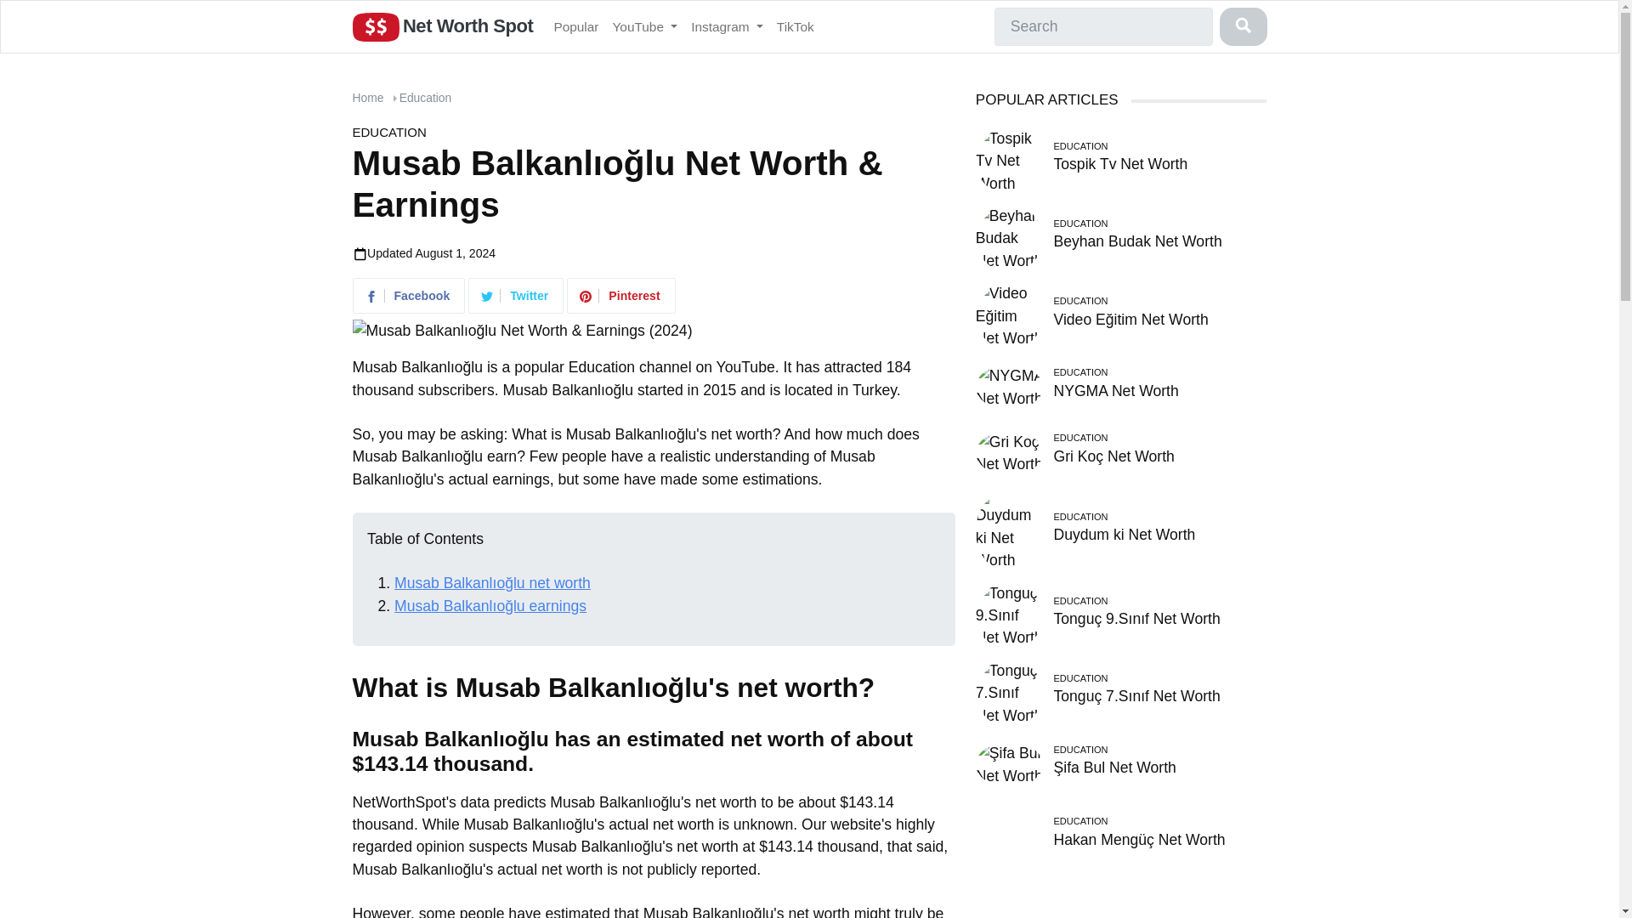  Describe the element at coordinates (389, 132) in the screenshot. I see `EDUCATION` at that location.